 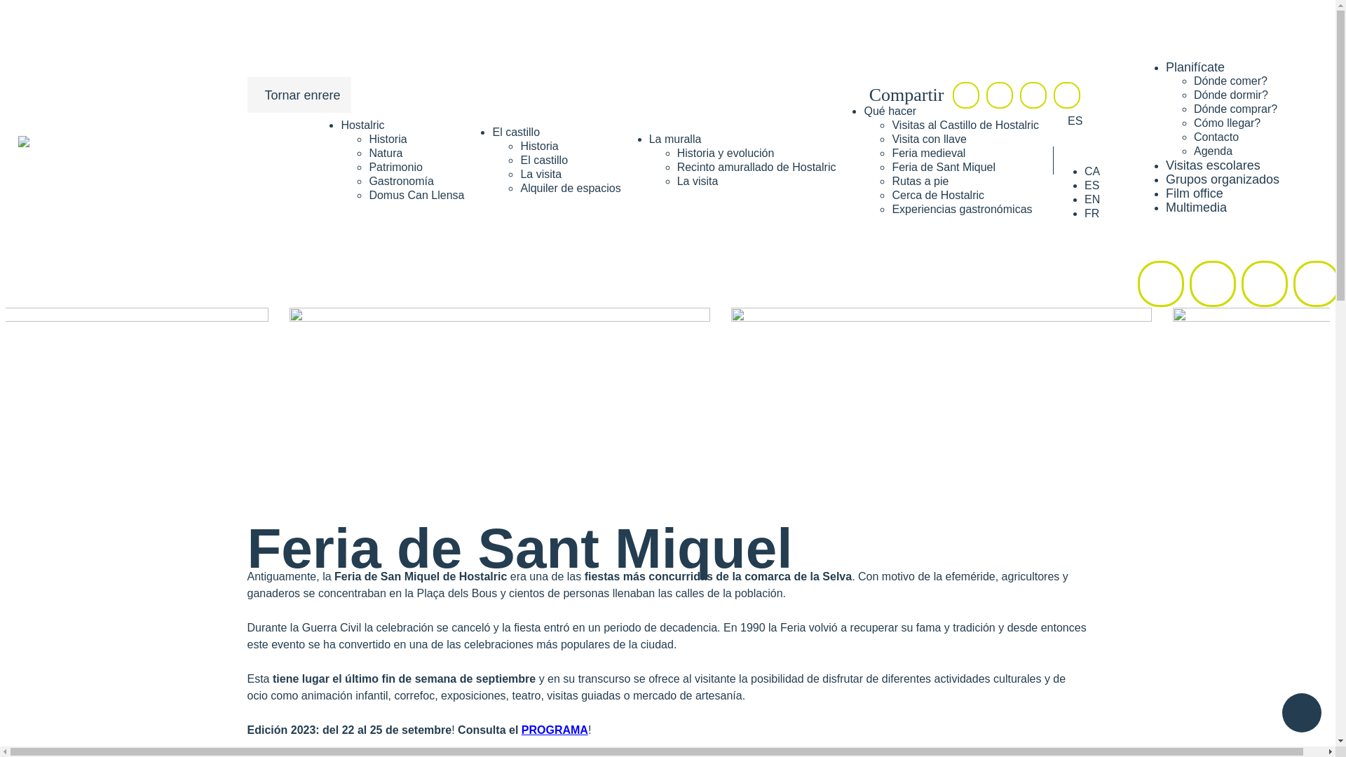 I want to click on ES, so click(x=1092, y=185).